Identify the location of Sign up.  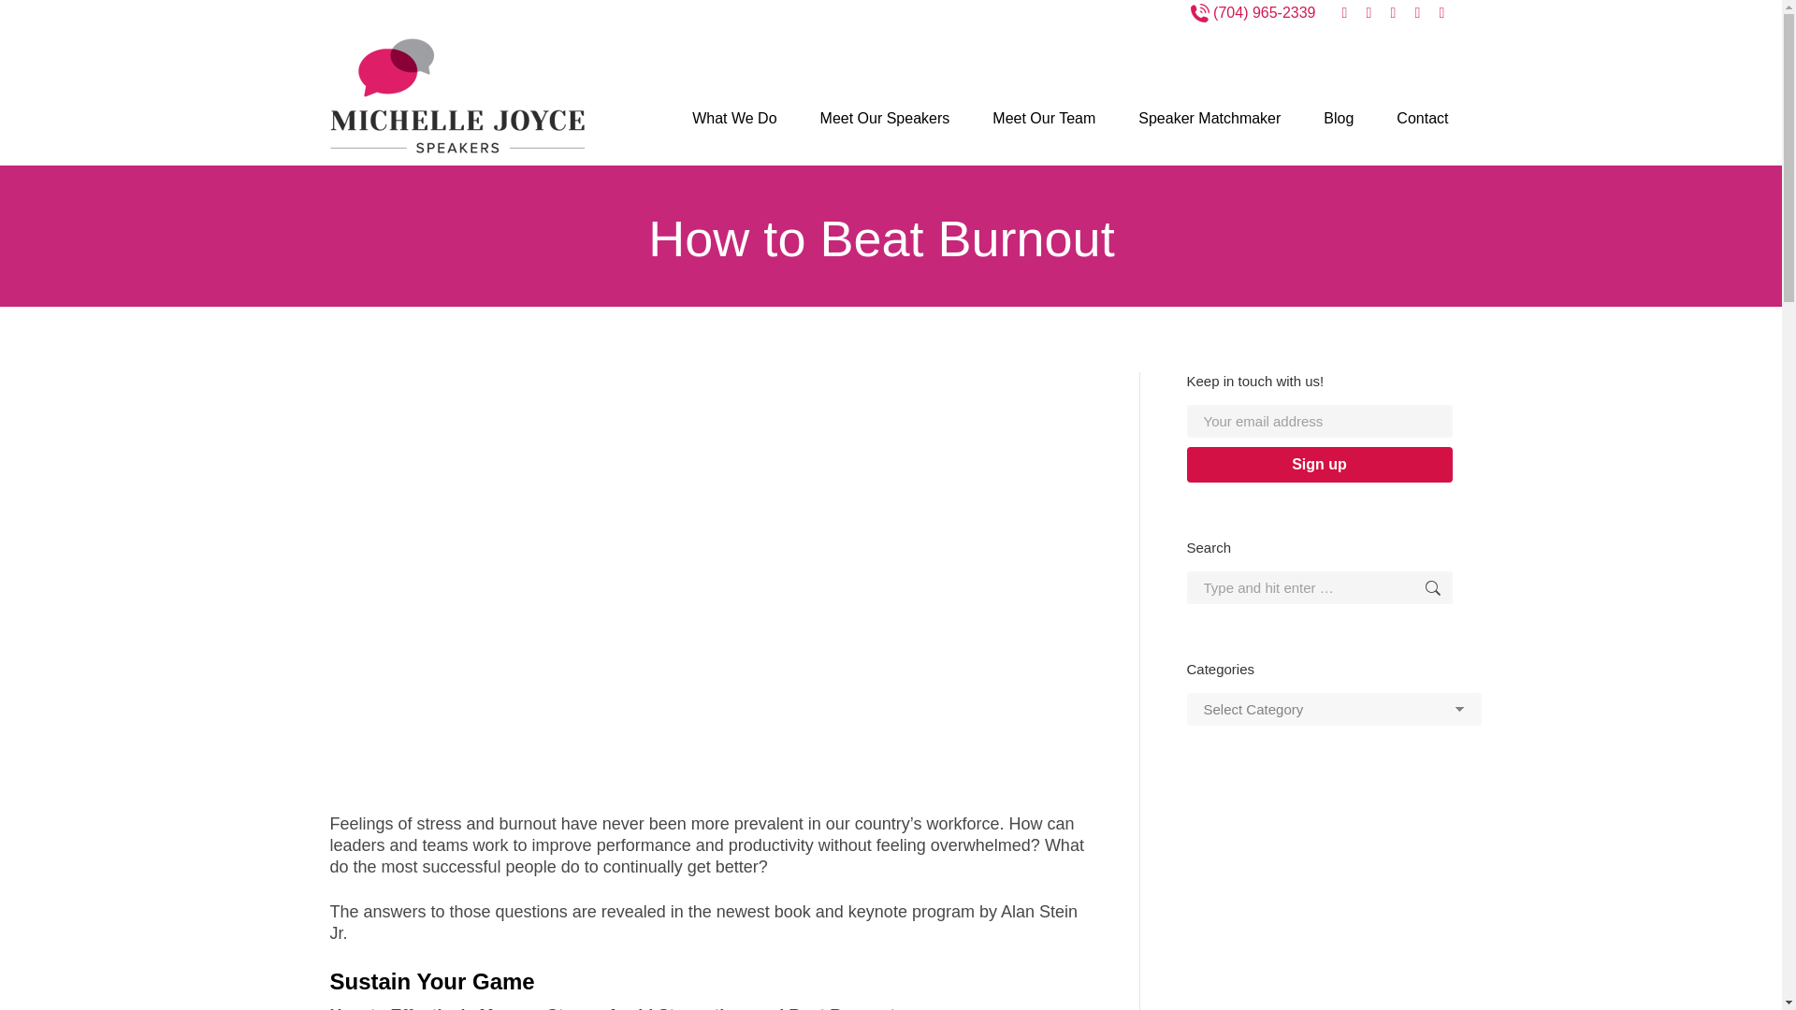
(1318, 465).